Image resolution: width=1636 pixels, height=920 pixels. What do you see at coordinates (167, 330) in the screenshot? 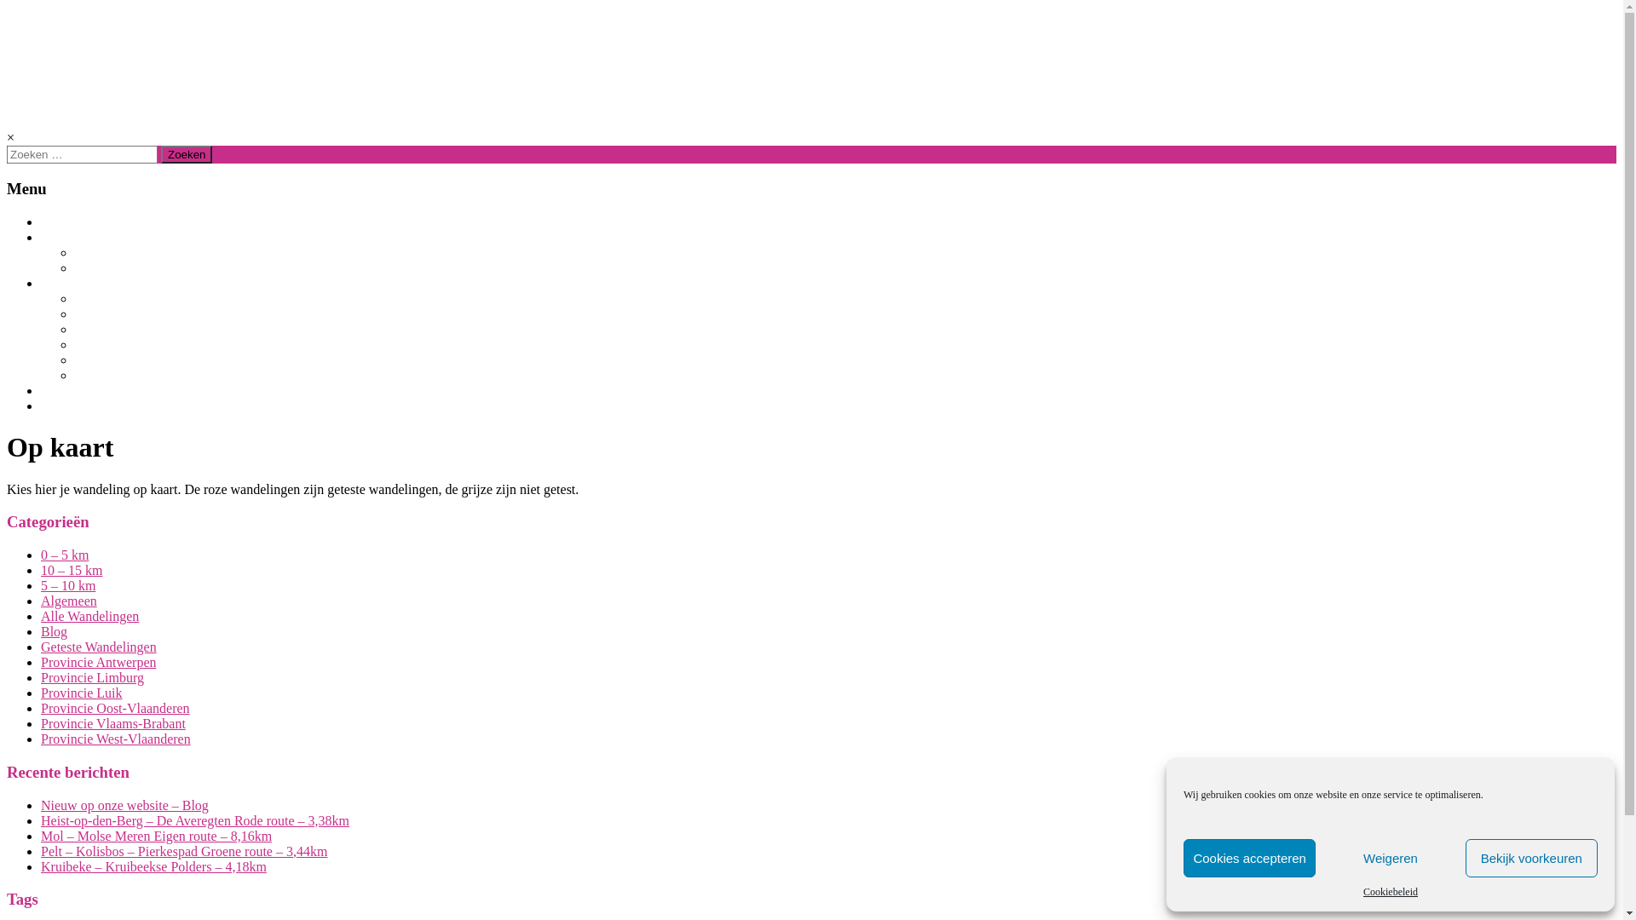
I see `PROVINCIE VLAAMS-BRABANT` at bounding box center [167, 330].